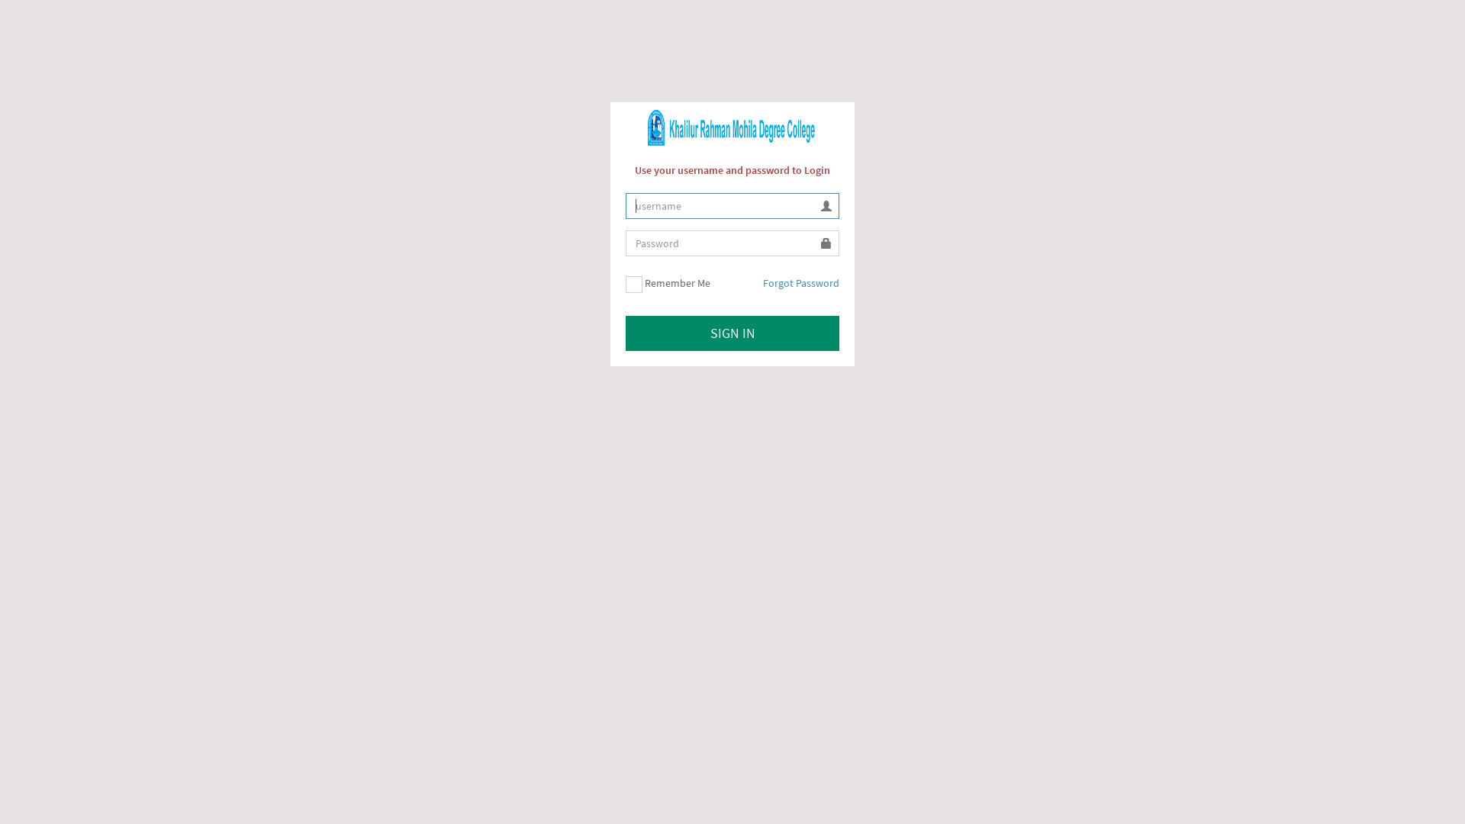  What do you see at coordinates (732, 333) in the screenshot?
I see `SIGN IN` at bounding box center [732, 333].